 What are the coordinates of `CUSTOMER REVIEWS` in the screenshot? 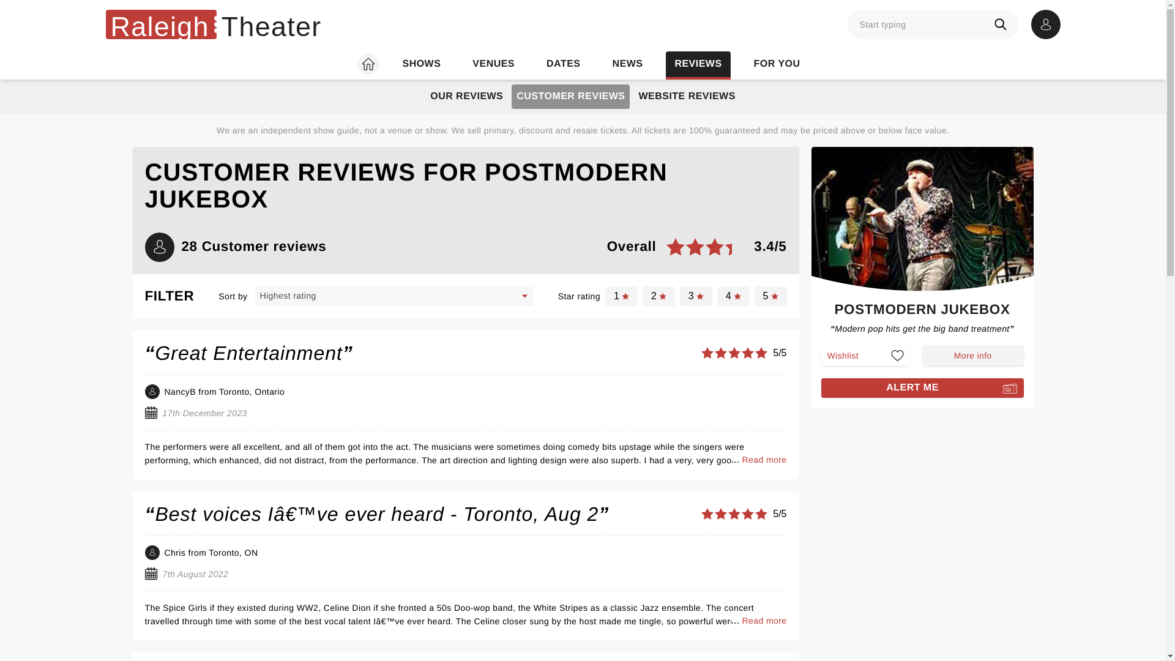 It's located at (213, 24).